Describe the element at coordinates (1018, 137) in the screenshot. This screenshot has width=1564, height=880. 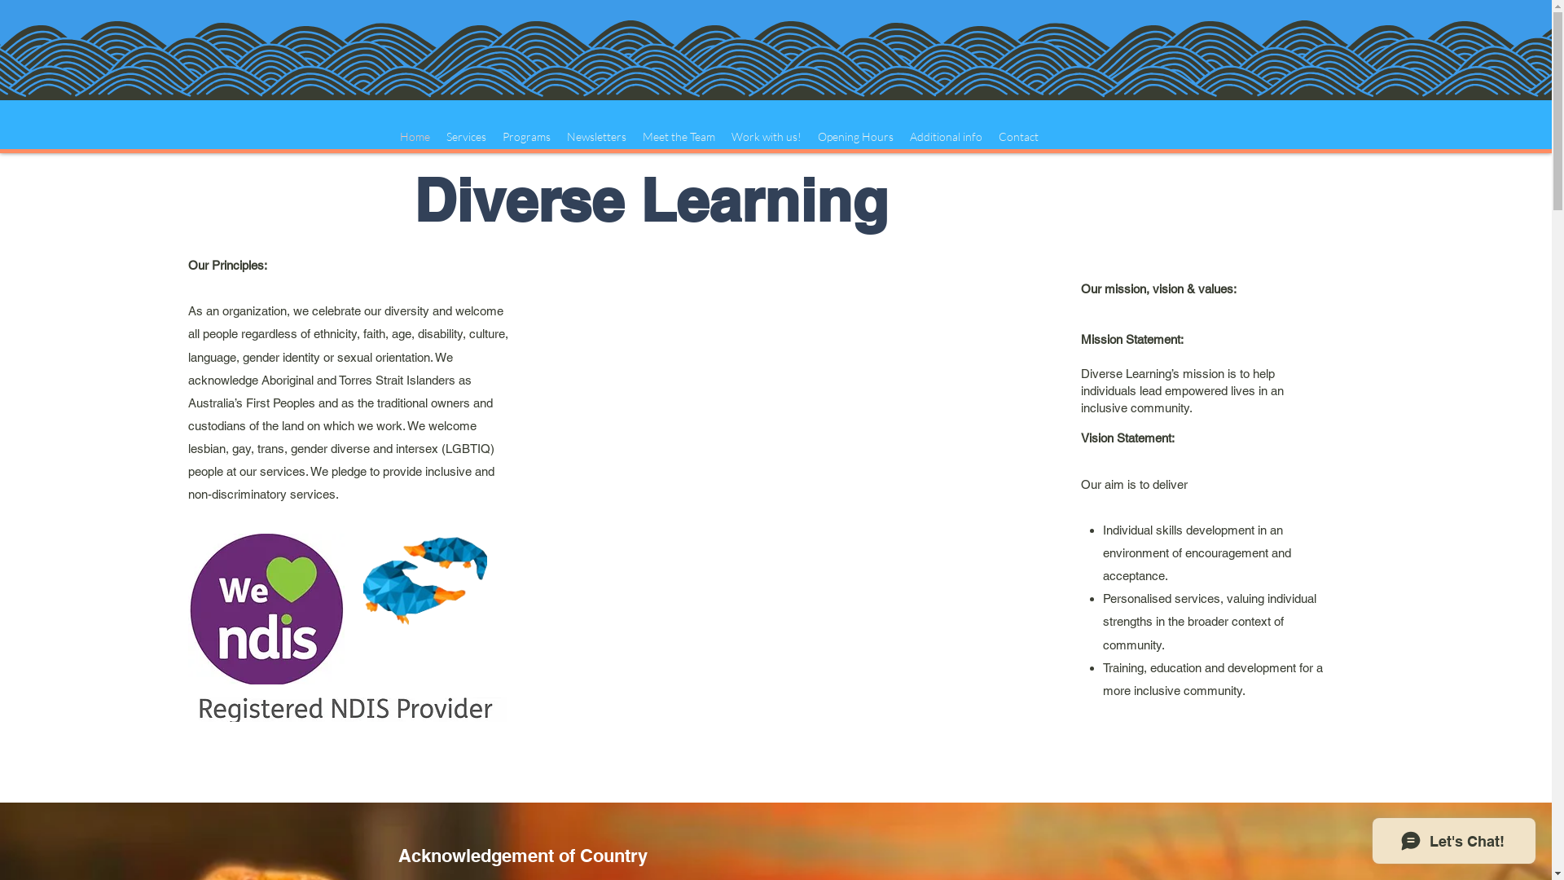
I see `Contact` at that location.